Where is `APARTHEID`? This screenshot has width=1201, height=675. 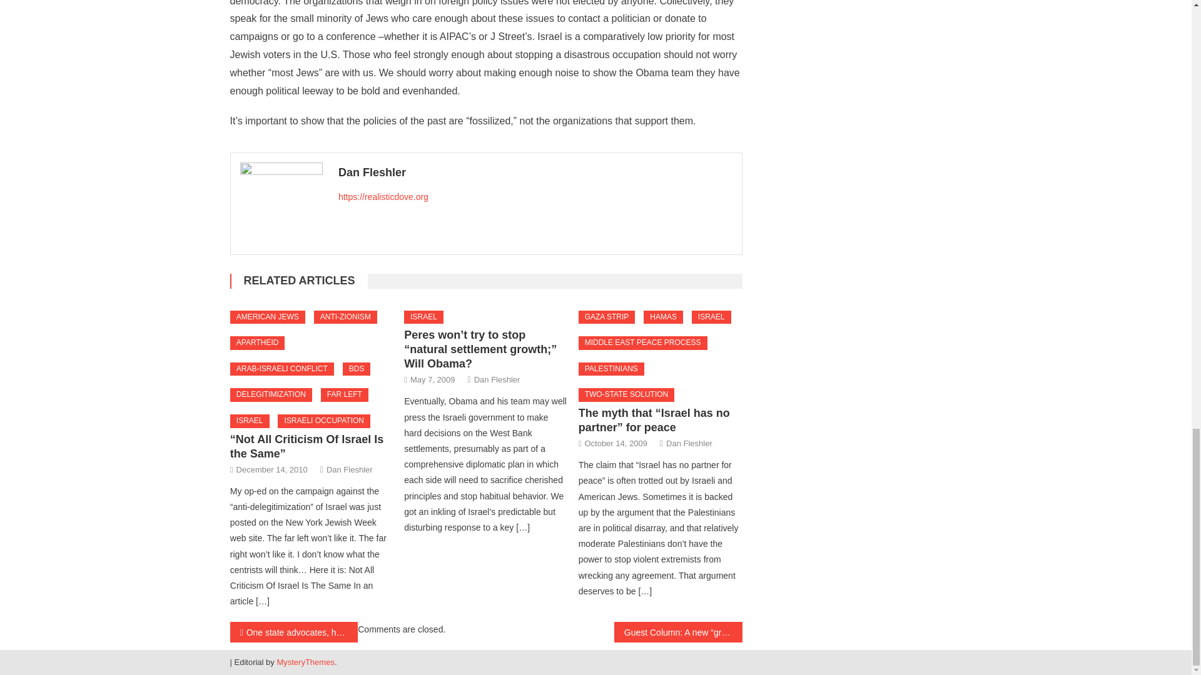 APARTHEID is located at coordinates (258, 342).